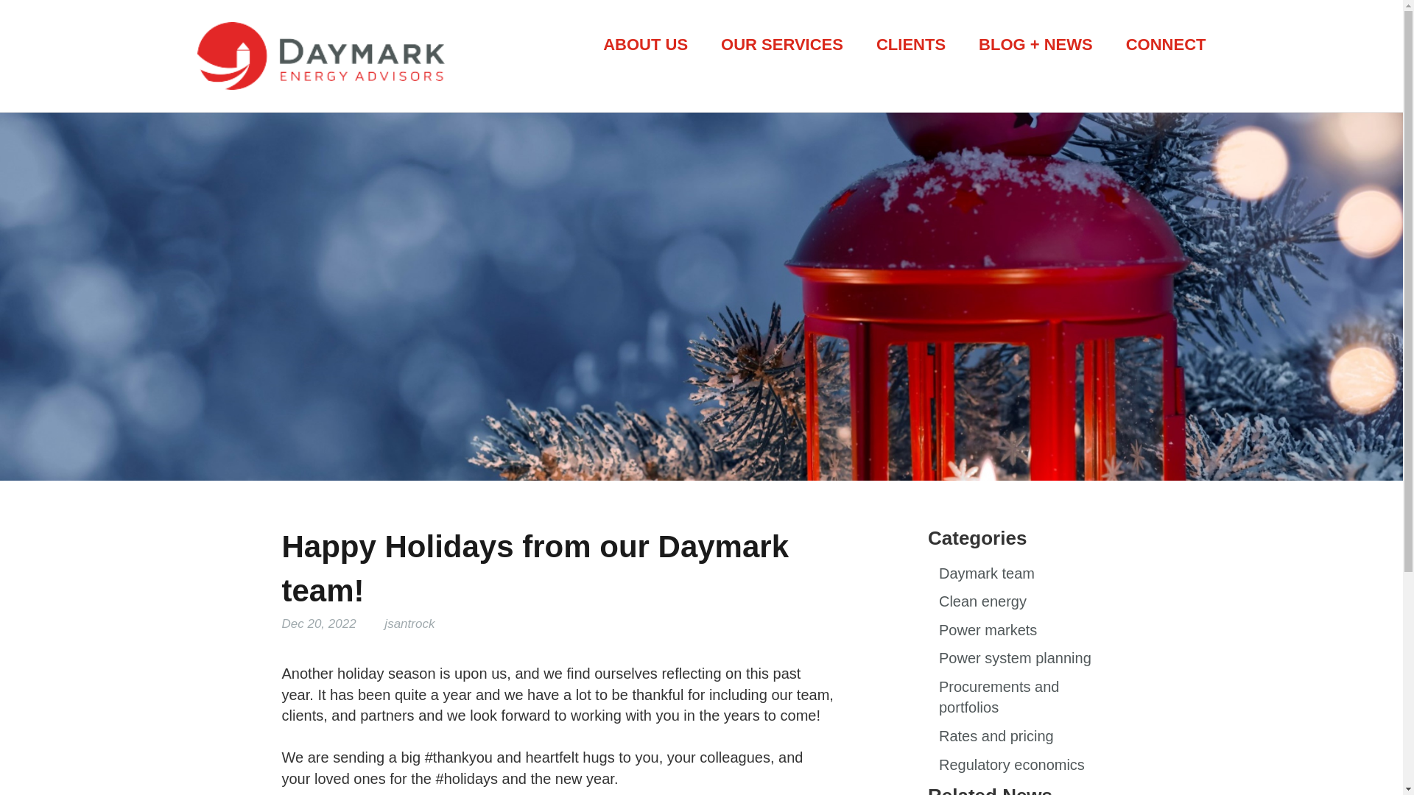 Image resolution: width=1414 pixels, height=795 pixels. I want to click on Power system planning, so click(1015, 658).